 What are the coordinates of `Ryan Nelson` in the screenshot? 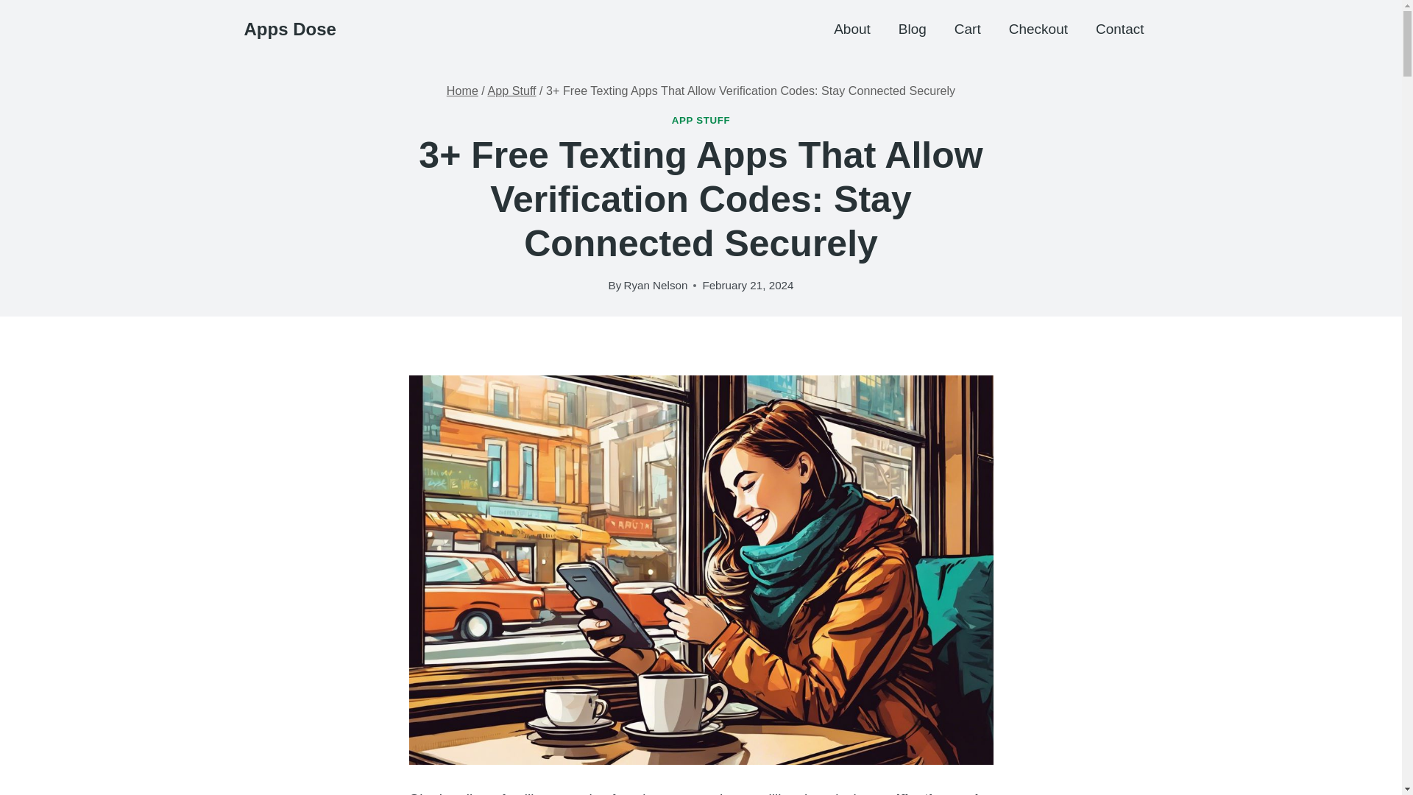 It's located at (655, 286).